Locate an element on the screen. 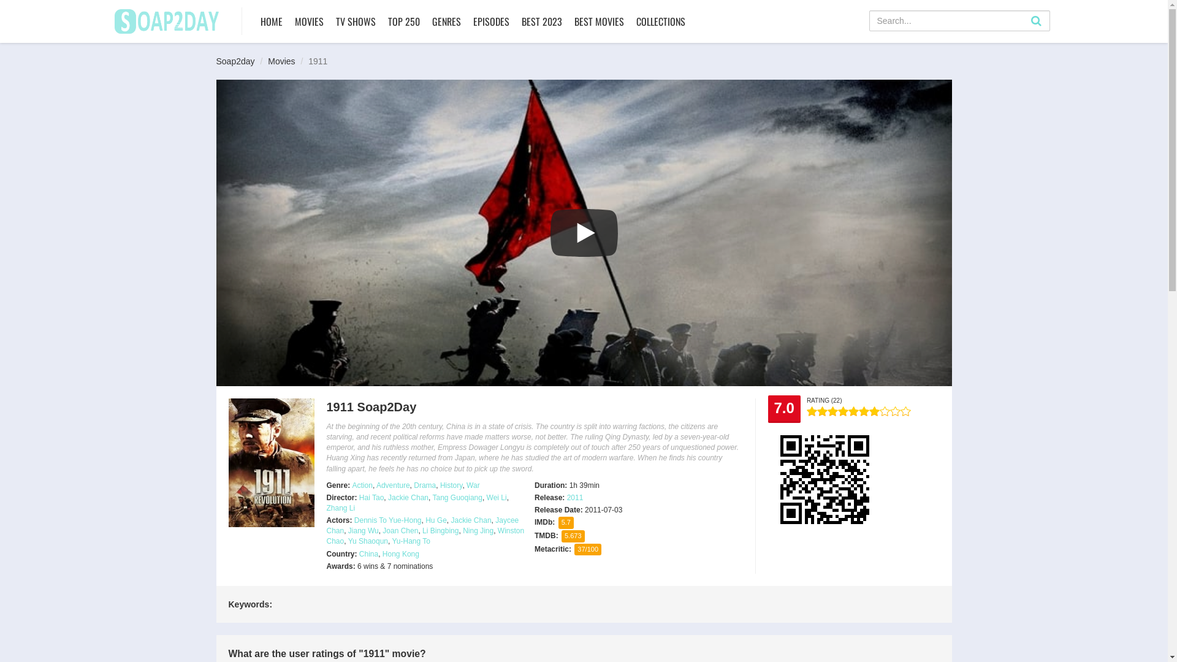 This screenshot has width=1177, height=662. TV SHOWS is located at coordinates (356, 21).